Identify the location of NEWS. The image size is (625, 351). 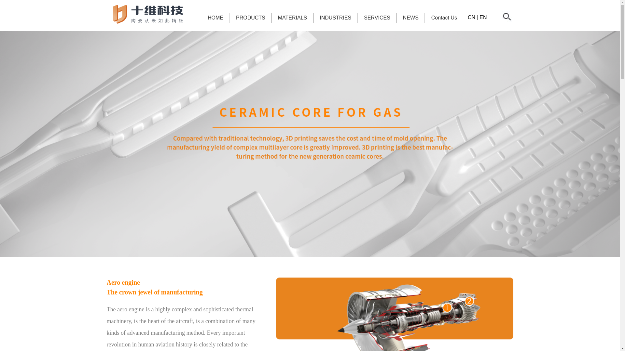
(411, 18).